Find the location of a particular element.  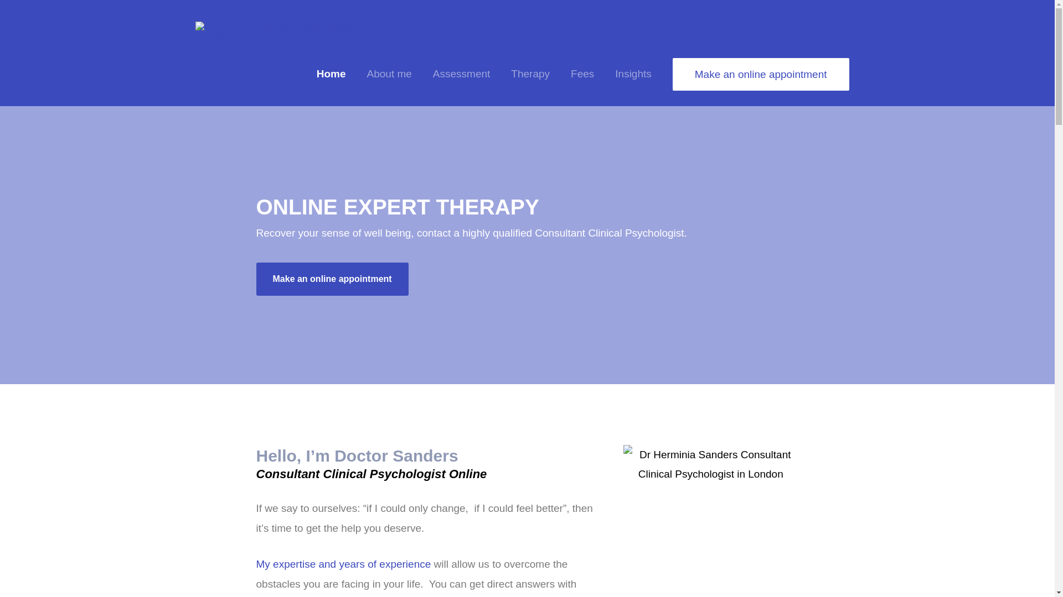

Dr Herminia Sanders Consultant Clinical Psychologist Online is located at coordinates (711, 464).